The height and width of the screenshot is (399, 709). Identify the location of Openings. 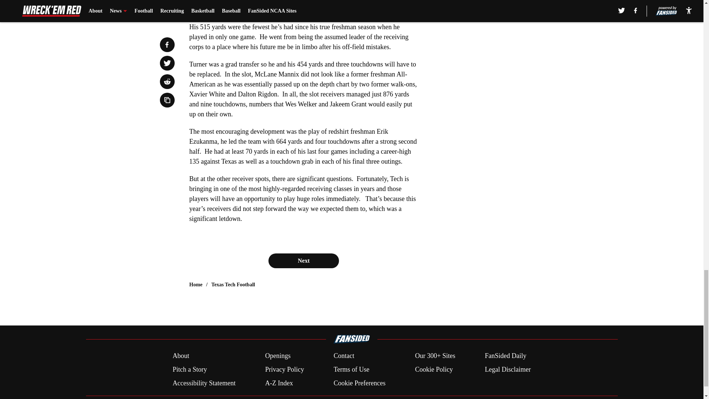
(278, 356).